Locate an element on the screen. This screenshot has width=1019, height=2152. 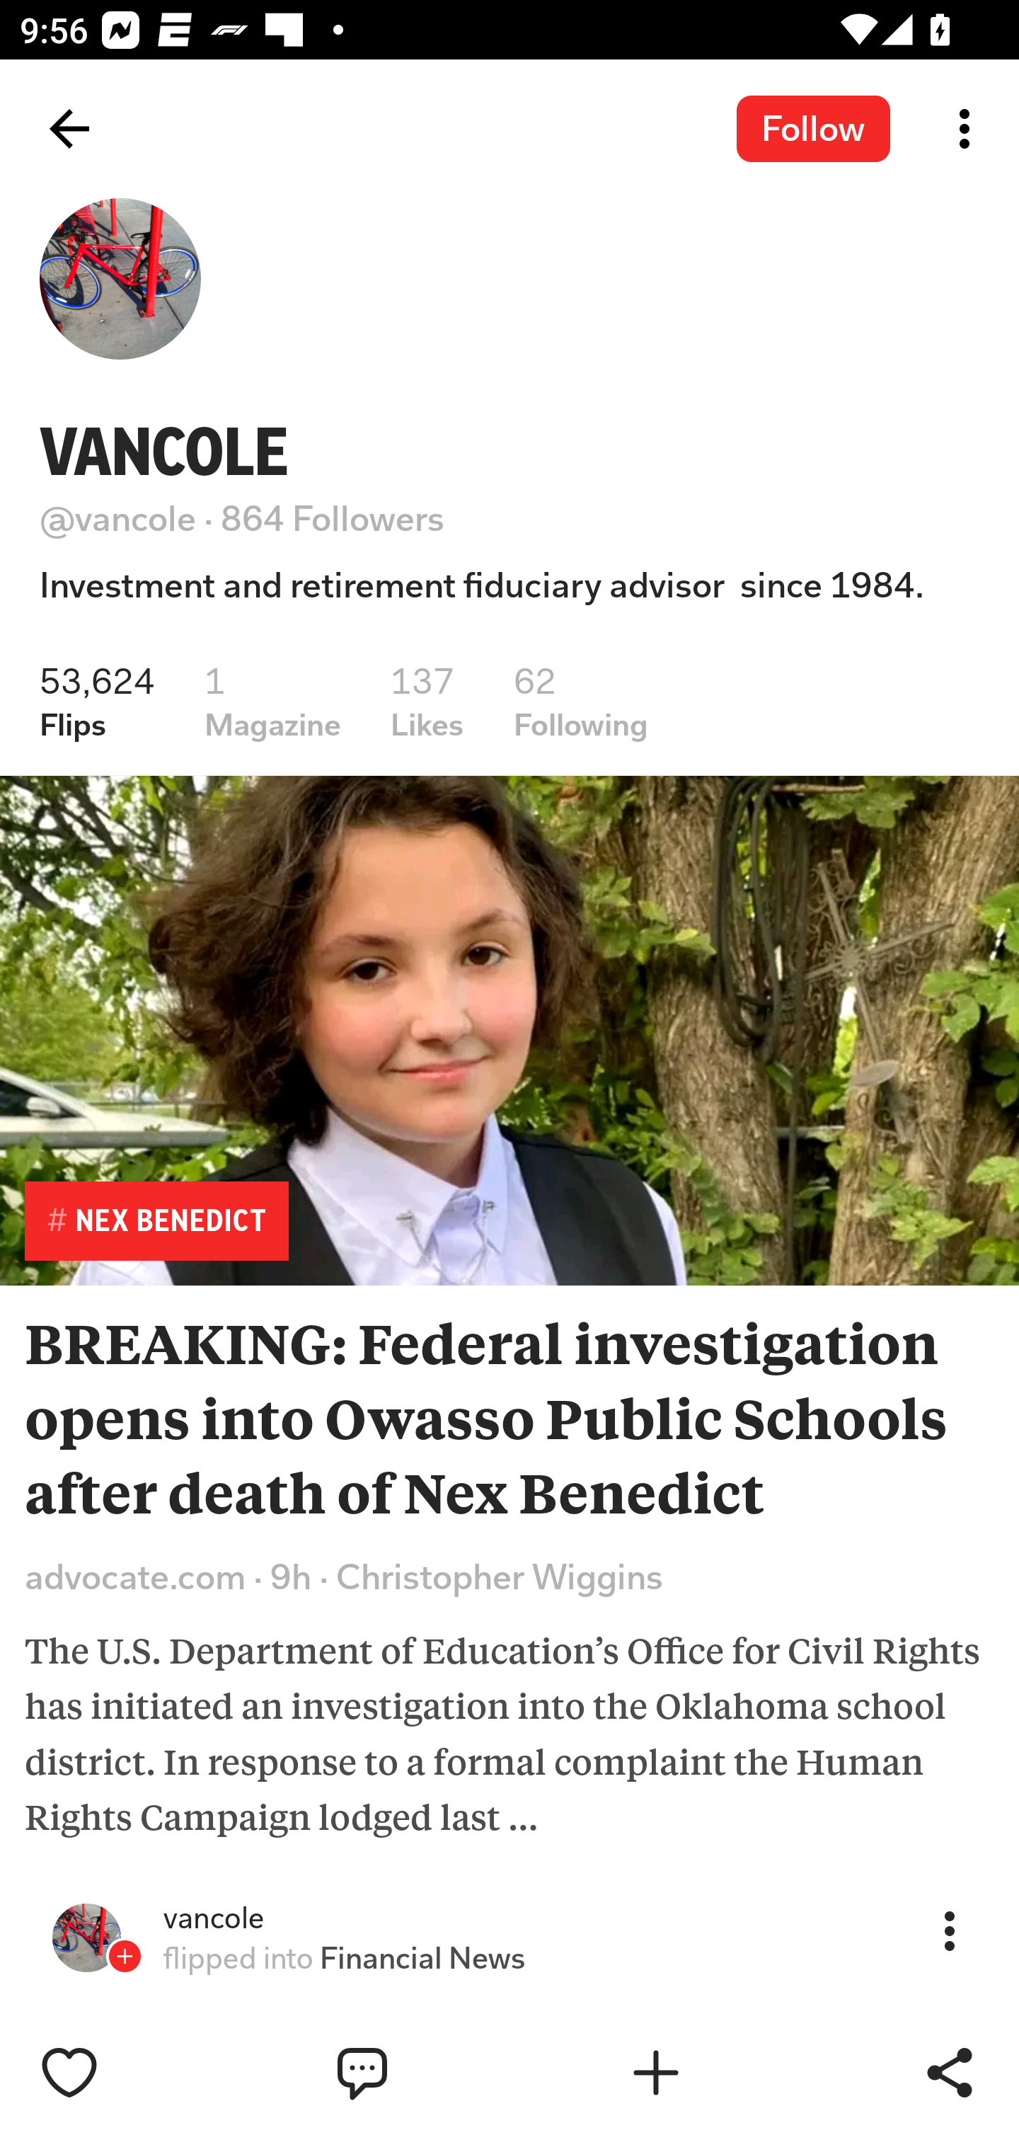
Share is located at coordinates (950, 2072).